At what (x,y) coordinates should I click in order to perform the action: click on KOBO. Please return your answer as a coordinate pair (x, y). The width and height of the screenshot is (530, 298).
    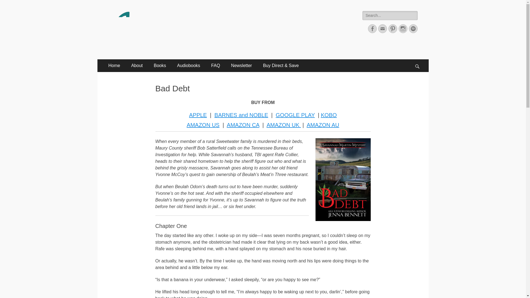
    Looking at the image, I should click on (328, 115).